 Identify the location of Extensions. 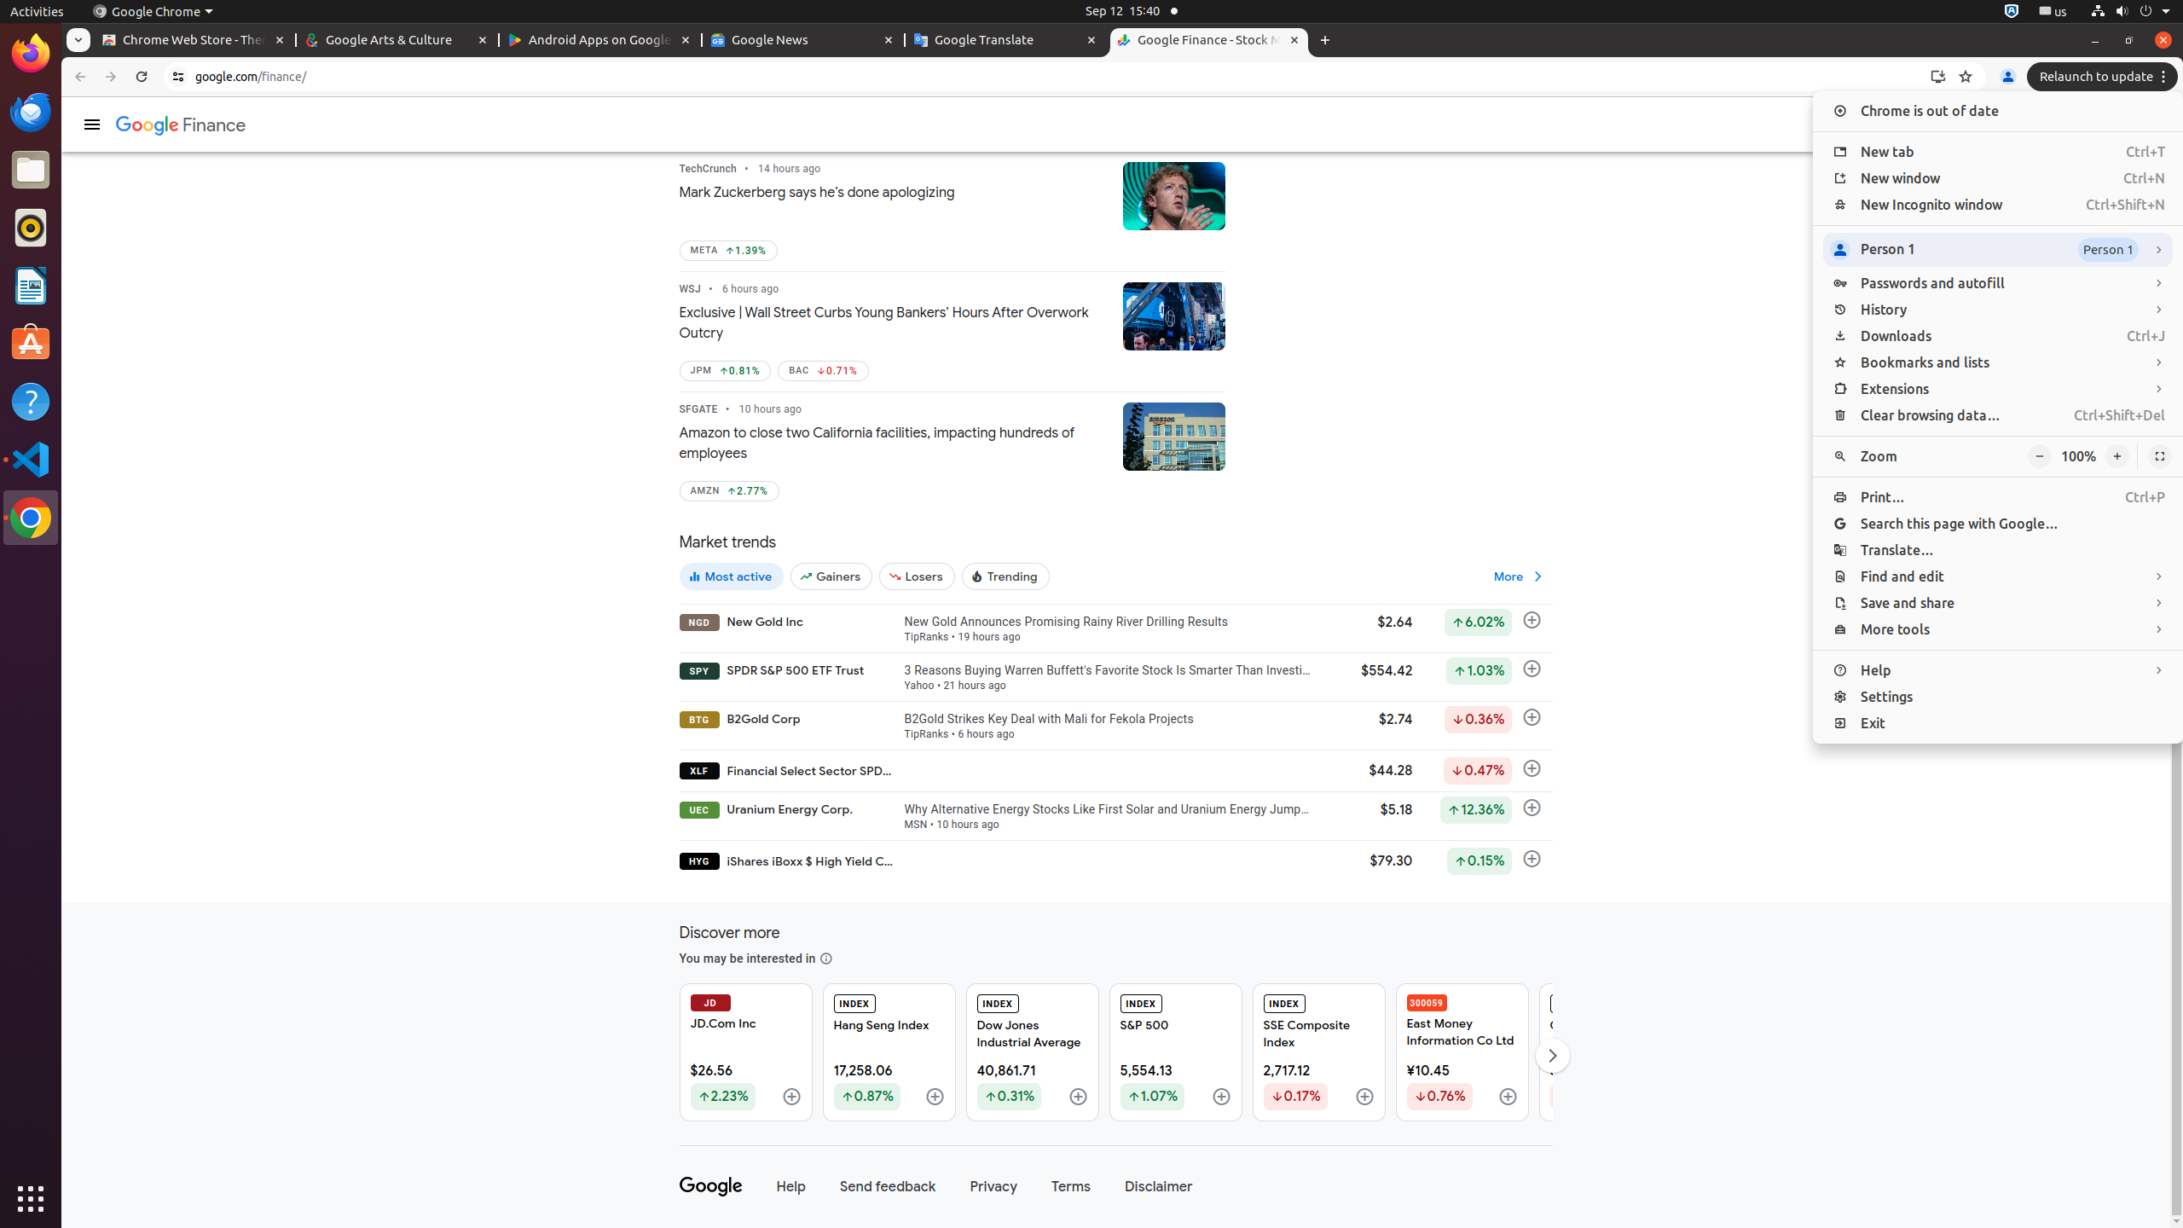
(1998, 389).